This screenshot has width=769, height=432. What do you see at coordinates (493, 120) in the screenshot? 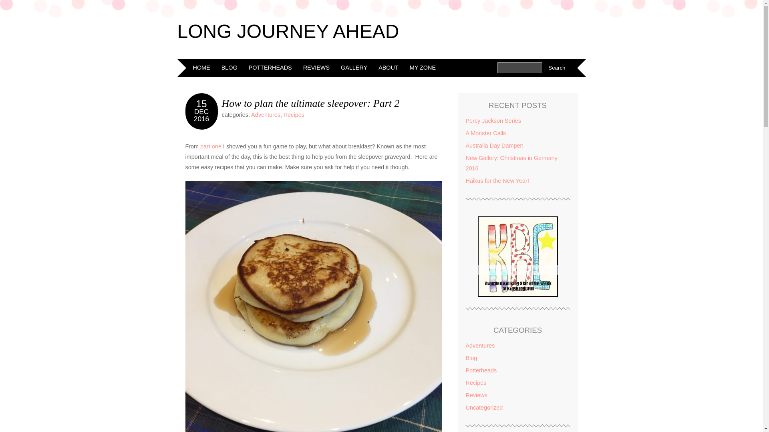
I see `Percy Jackson Series` at bounding box center [493, 120].